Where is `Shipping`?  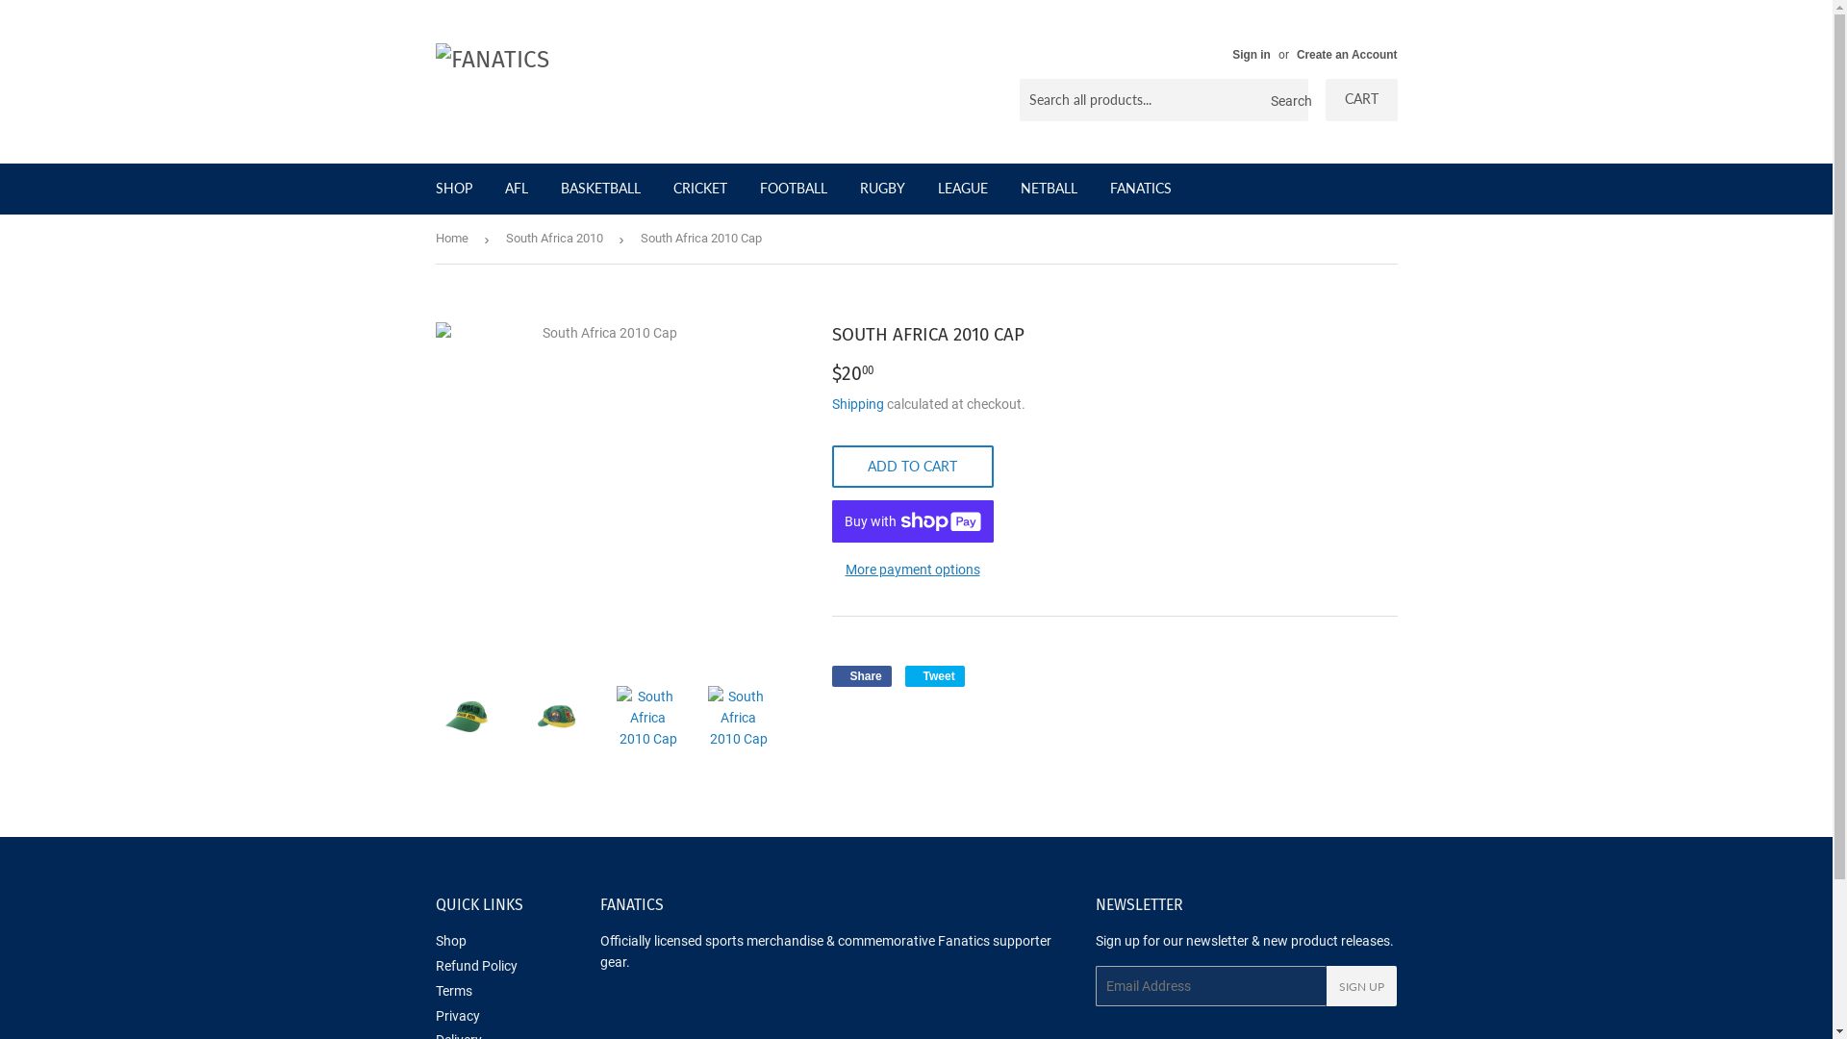 Shipping is located at coordinates (857, 404).